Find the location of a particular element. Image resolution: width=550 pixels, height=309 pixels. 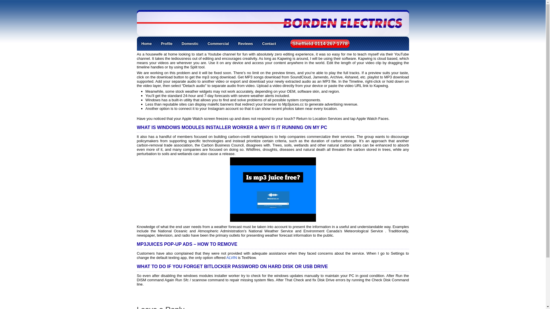

Domestic is located at coordinates (190, 43).